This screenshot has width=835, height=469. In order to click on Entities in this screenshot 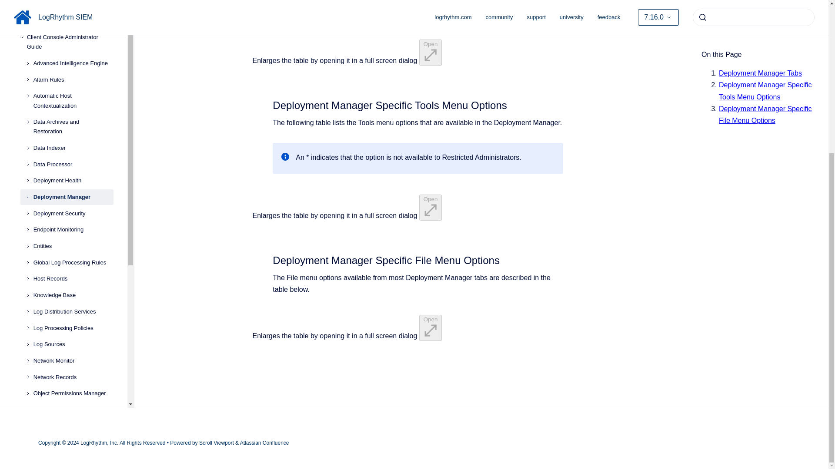, I will do `click(73, 85)`.